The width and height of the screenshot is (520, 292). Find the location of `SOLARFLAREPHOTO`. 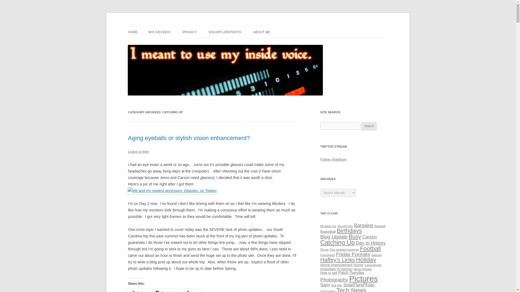

SOLARFLAREPHOTO is located at coordinates (225, 32).